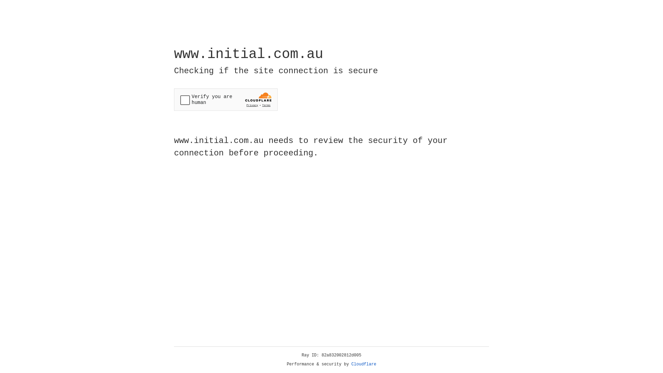  I want to click on Cloudflare, so click(364, 364).